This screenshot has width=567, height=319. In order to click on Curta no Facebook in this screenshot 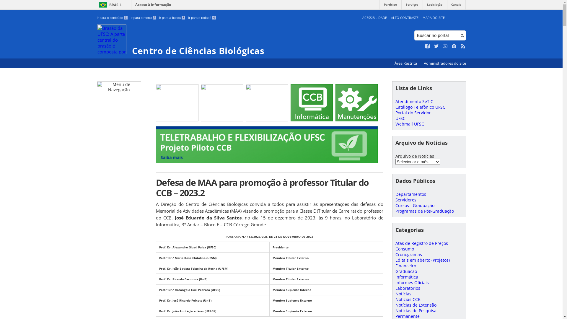, I will do `click(428, 46)`.